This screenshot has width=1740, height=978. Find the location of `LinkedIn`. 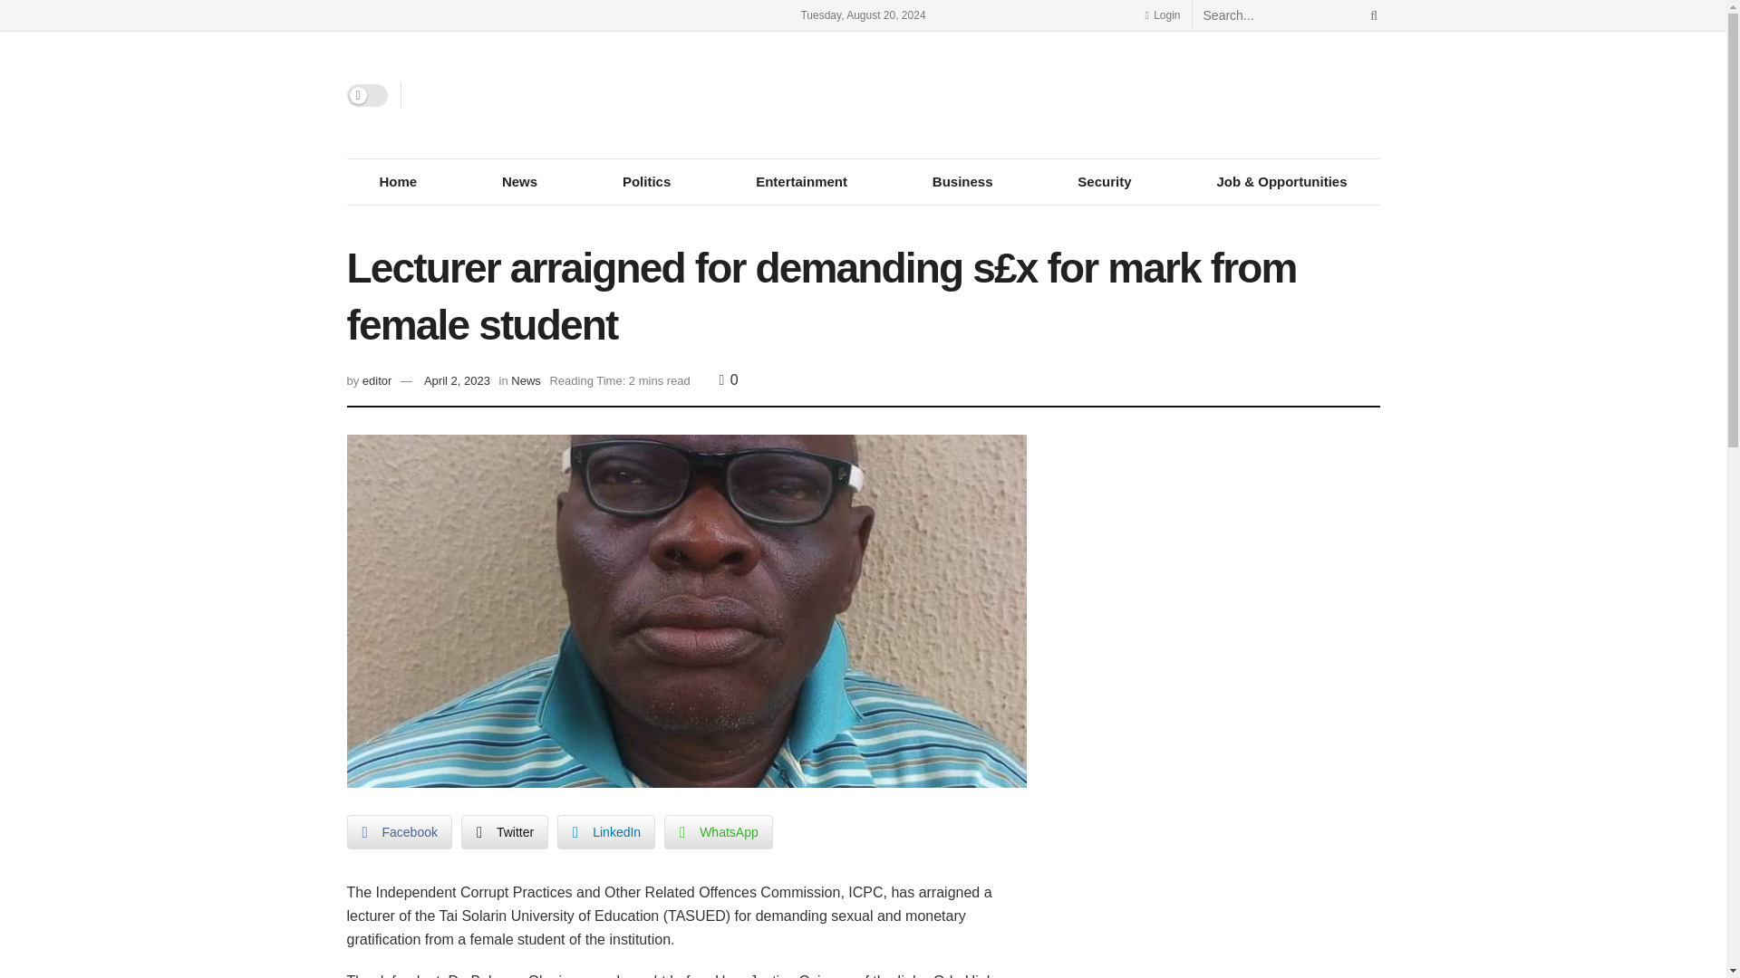

LinkedIn is located at coordinates (605, 831).